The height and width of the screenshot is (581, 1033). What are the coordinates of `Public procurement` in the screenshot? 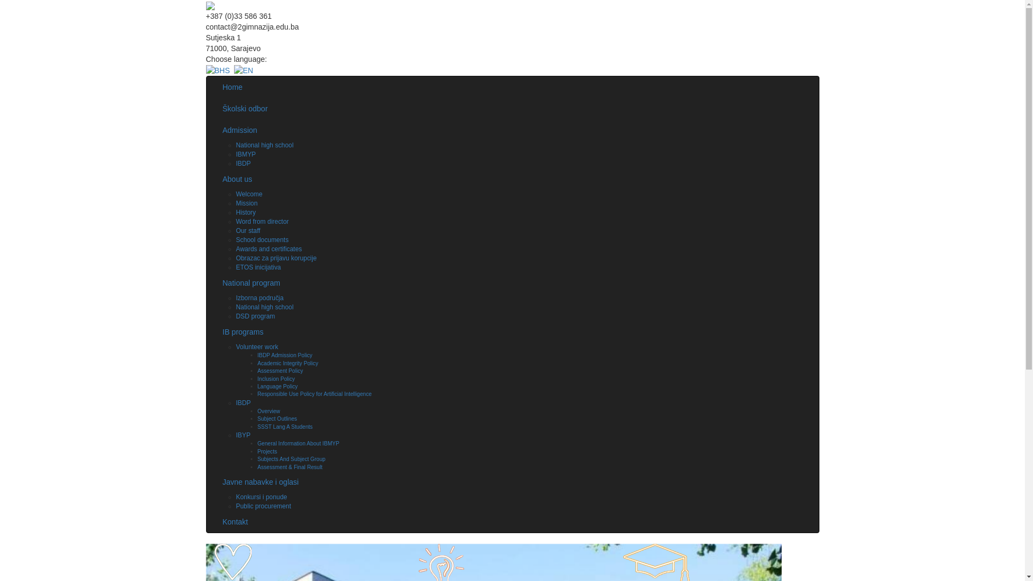 It's located at (263, 506).